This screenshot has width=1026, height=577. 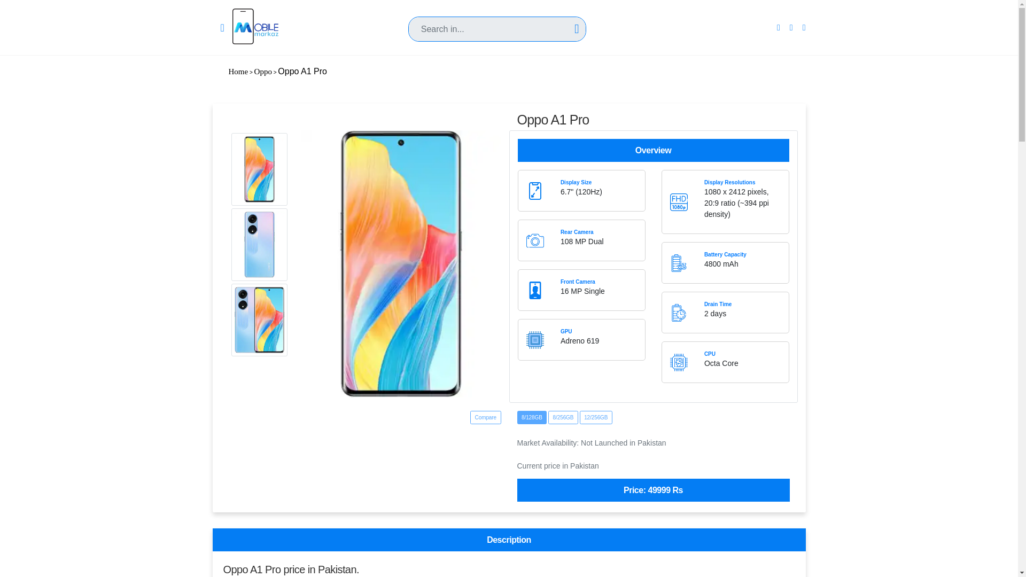 I want to click on Compare, so click(x=485, y=417).